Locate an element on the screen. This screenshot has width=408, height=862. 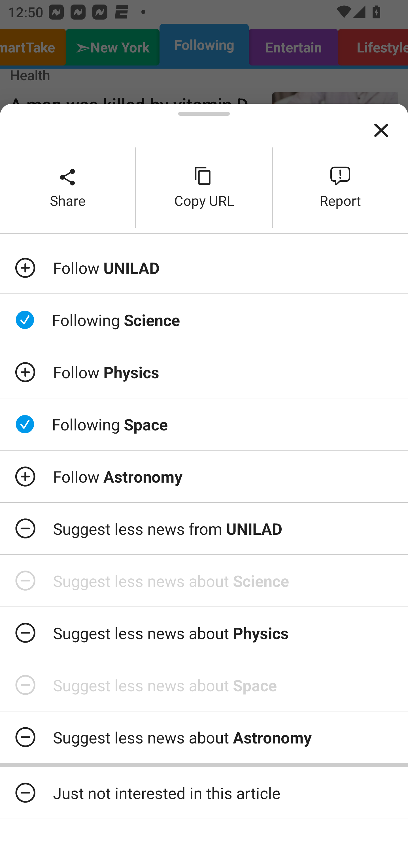
Suggest less news about Physics is located at coordinates (204, 633).